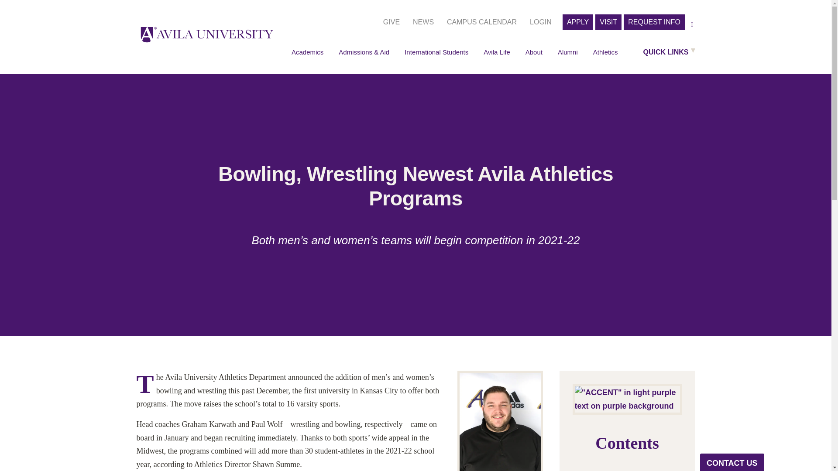 The width and height of the screenshot is (838, 471). What do you see at coordinates (608, 22) in the screenshot?
I see `VISIT` at bounding box center [608, 22].